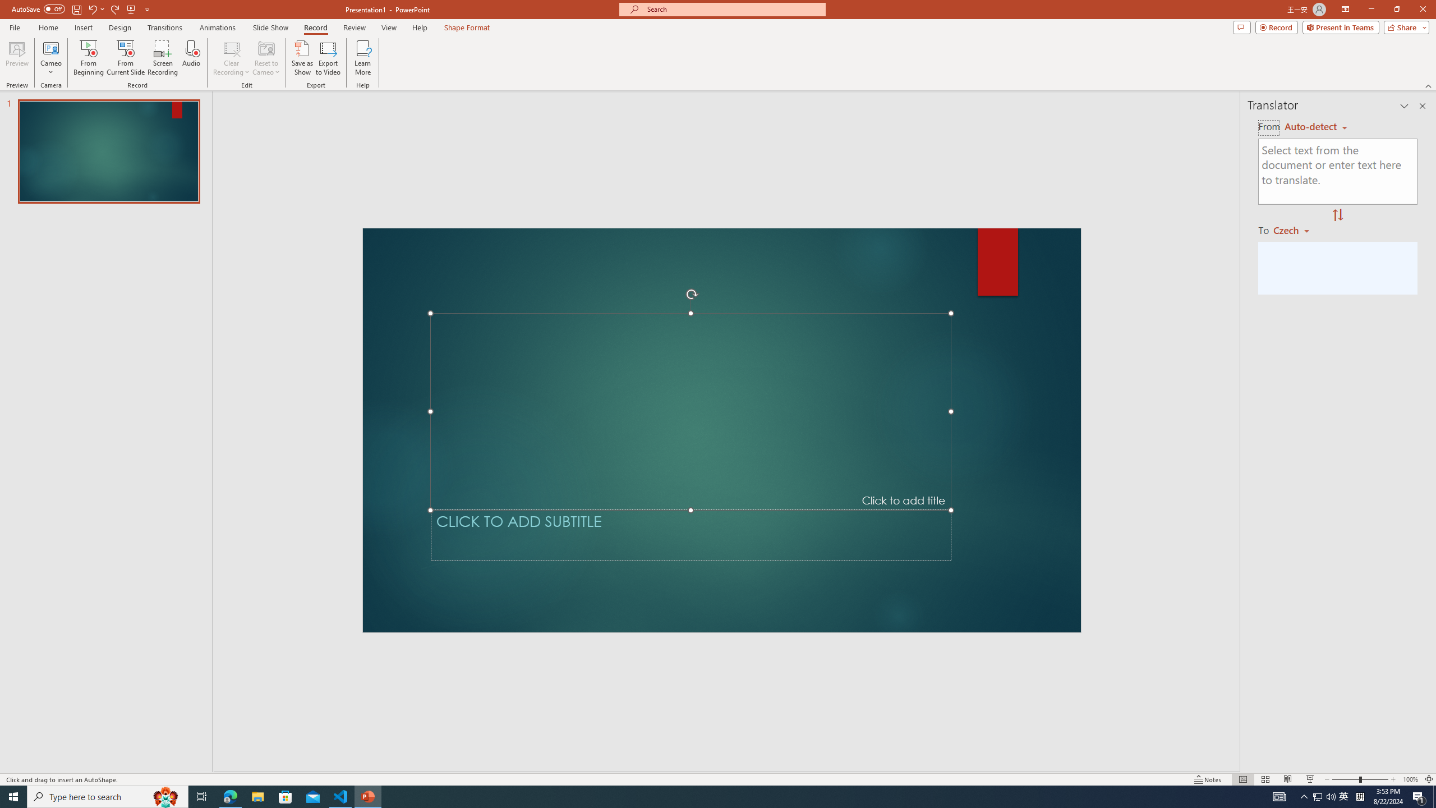  Describe the element at coordinates (1404, 106) in the screenshot. I see `Task Pane Options` at that location.